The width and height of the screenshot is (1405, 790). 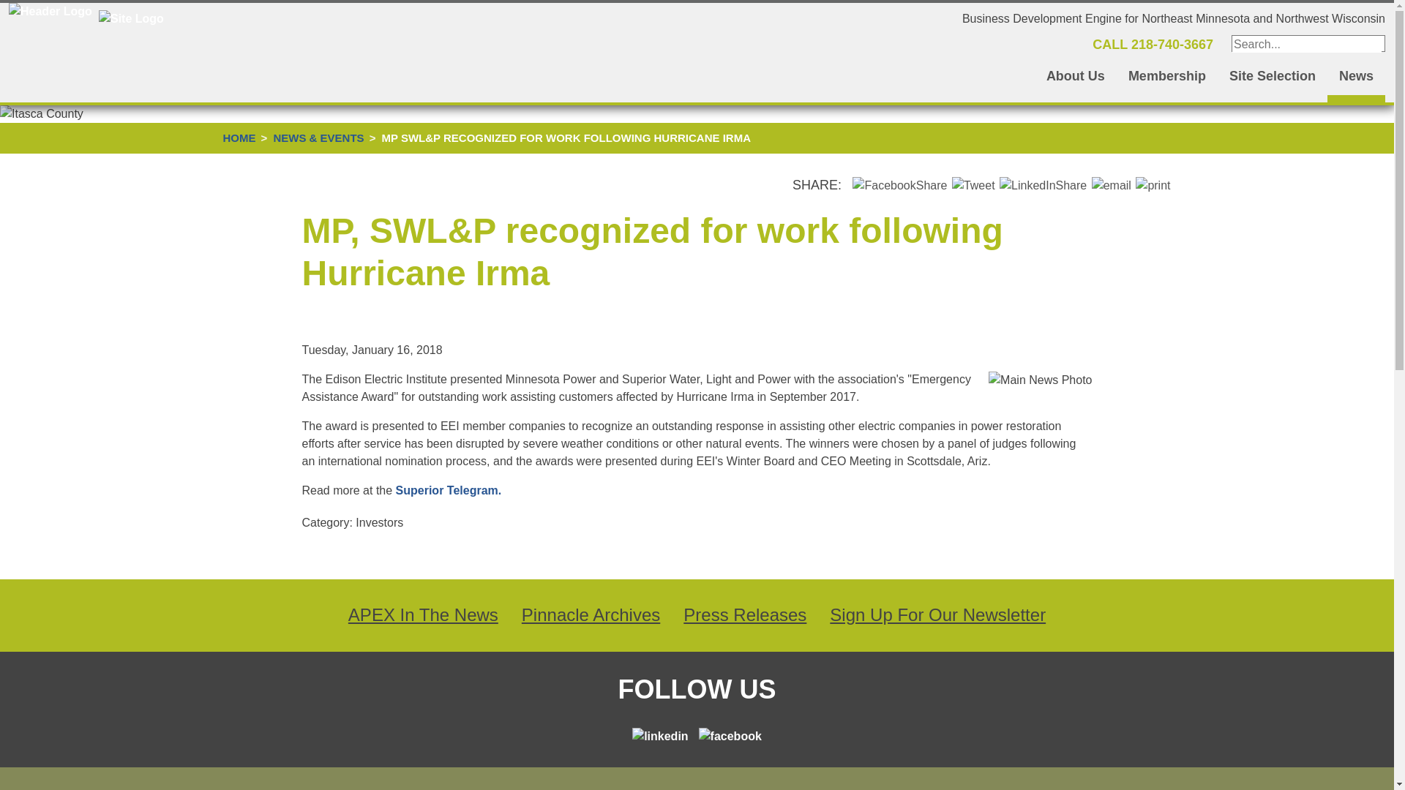 I want to click on FacebookShare, so click(x=900, y=185).